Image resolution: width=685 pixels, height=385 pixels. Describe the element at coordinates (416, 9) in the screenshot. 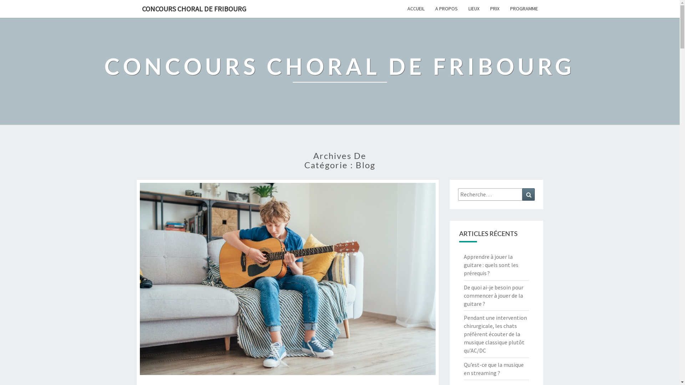

I see `ACCUEIL` at that location.